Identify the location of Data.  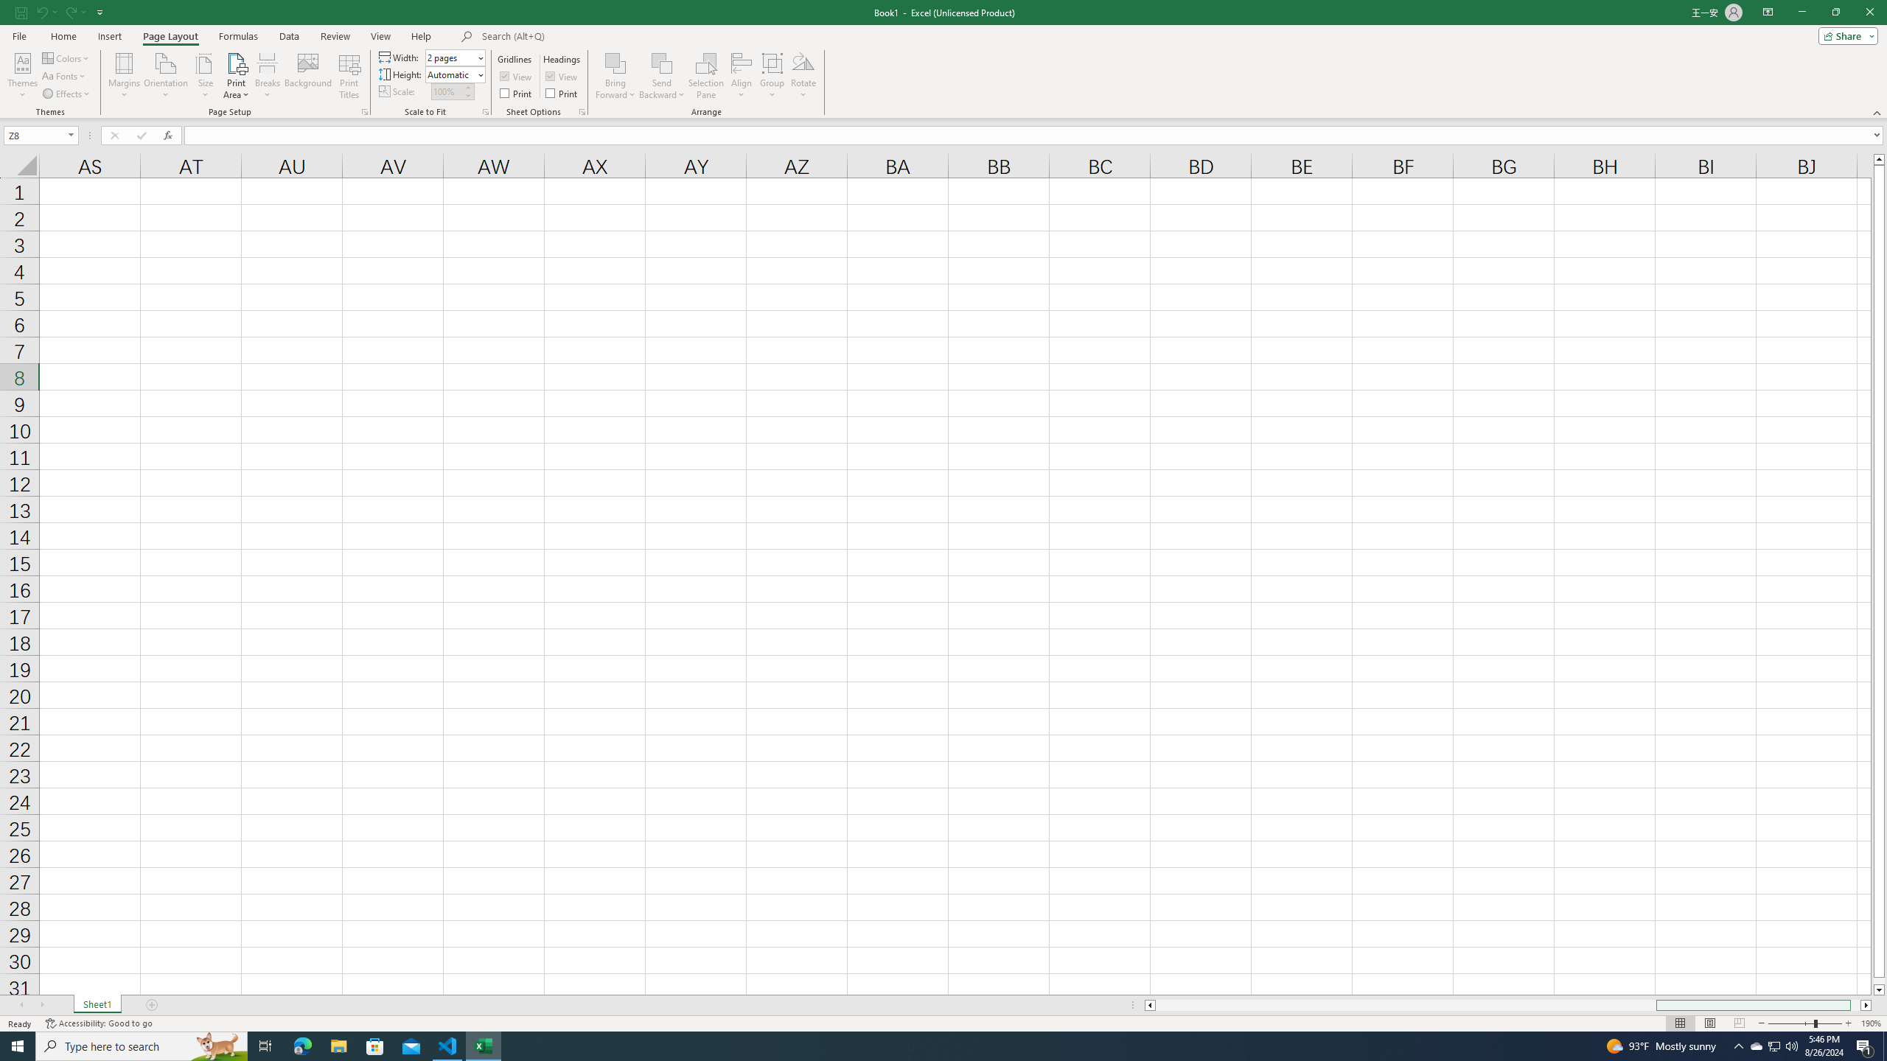
(289, 36).